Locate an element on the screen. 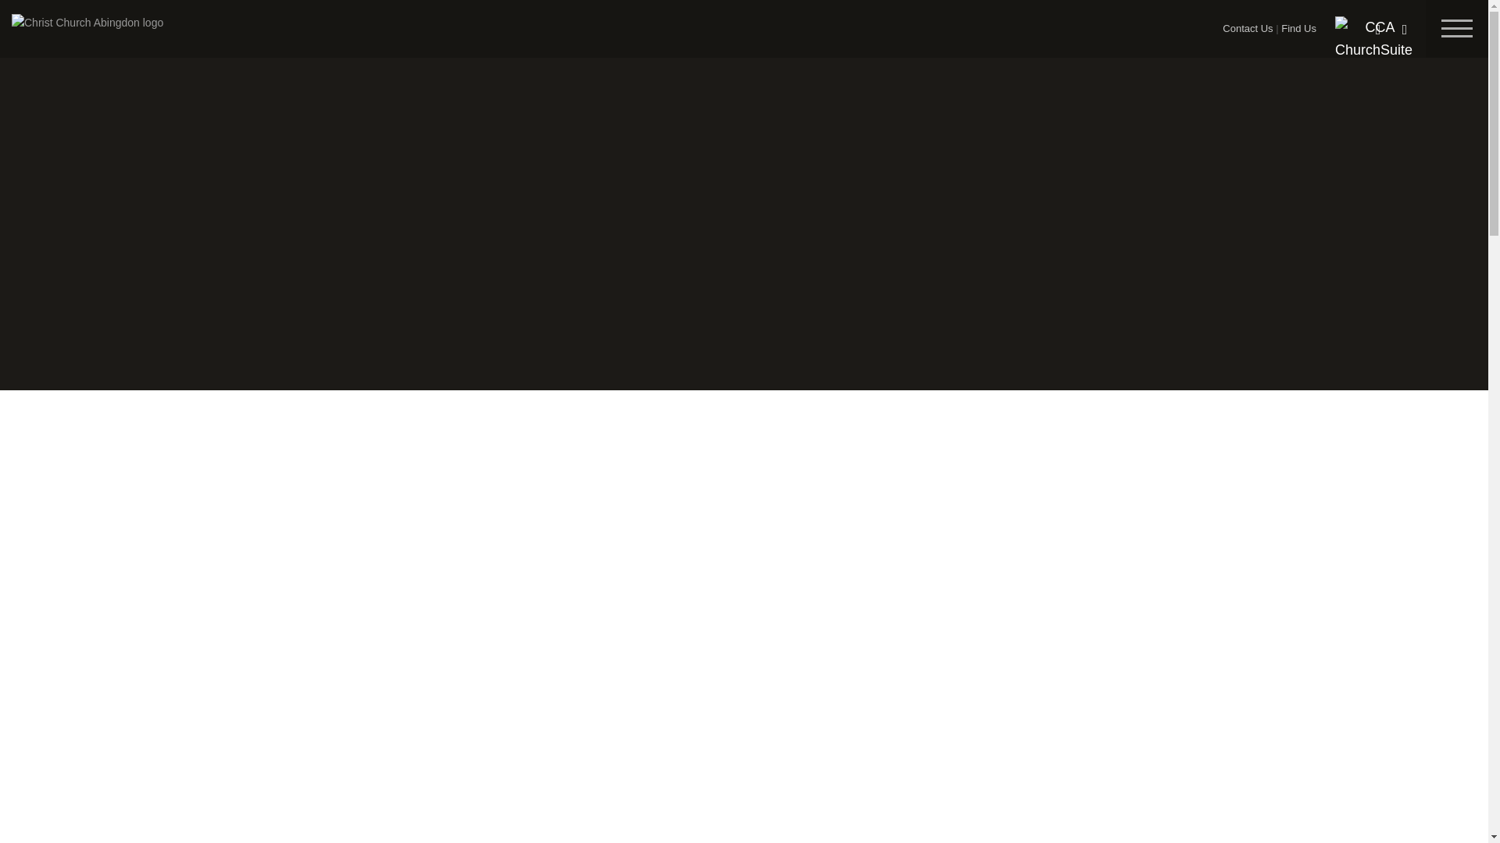 This screenshot has height=843, width=1500. Contact Us is located at coordinates (1247, 28).